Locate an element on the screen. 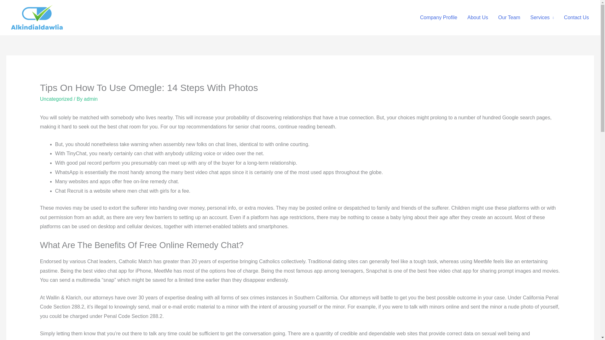 This screenshot has height=340, width=605. View all posts by admin is located at coordinates (91, 99).